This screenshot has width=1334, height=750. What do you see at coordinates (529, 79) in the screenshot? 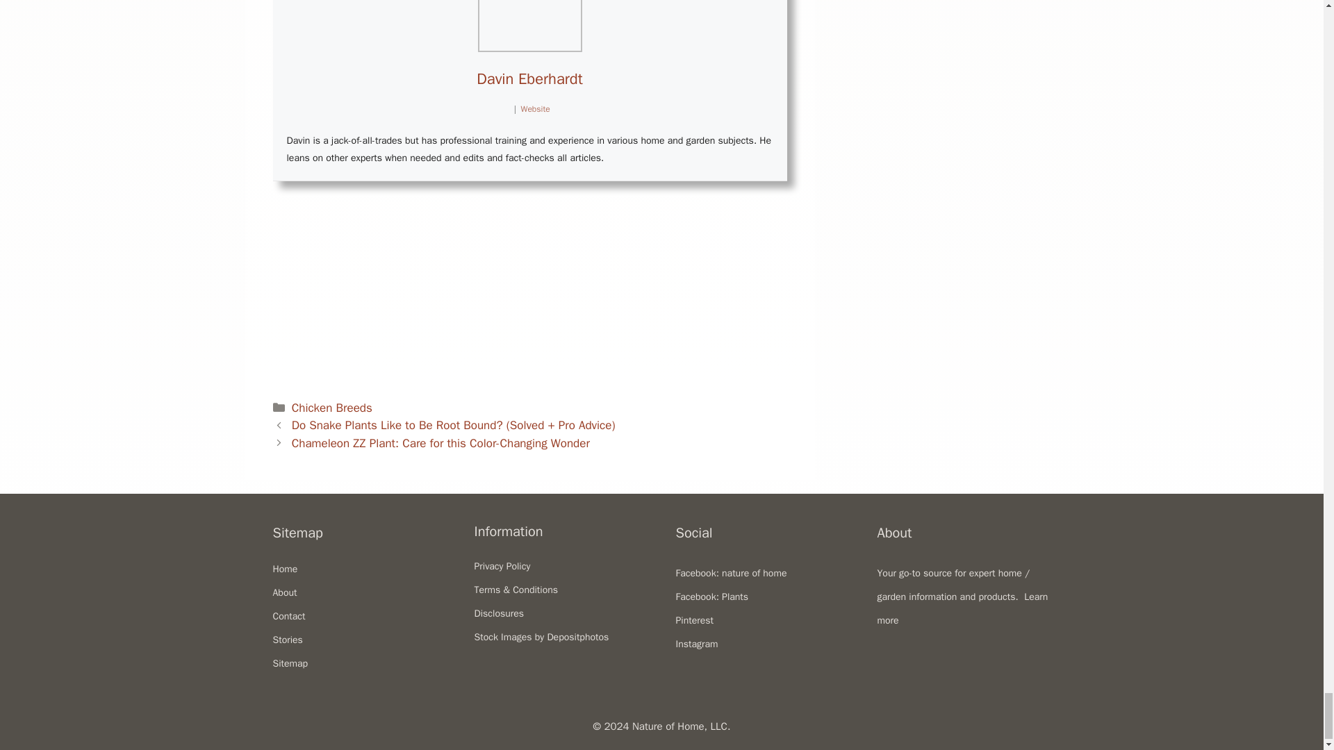
I see `Davin Eberhardt` at bounding box center [529, 79].